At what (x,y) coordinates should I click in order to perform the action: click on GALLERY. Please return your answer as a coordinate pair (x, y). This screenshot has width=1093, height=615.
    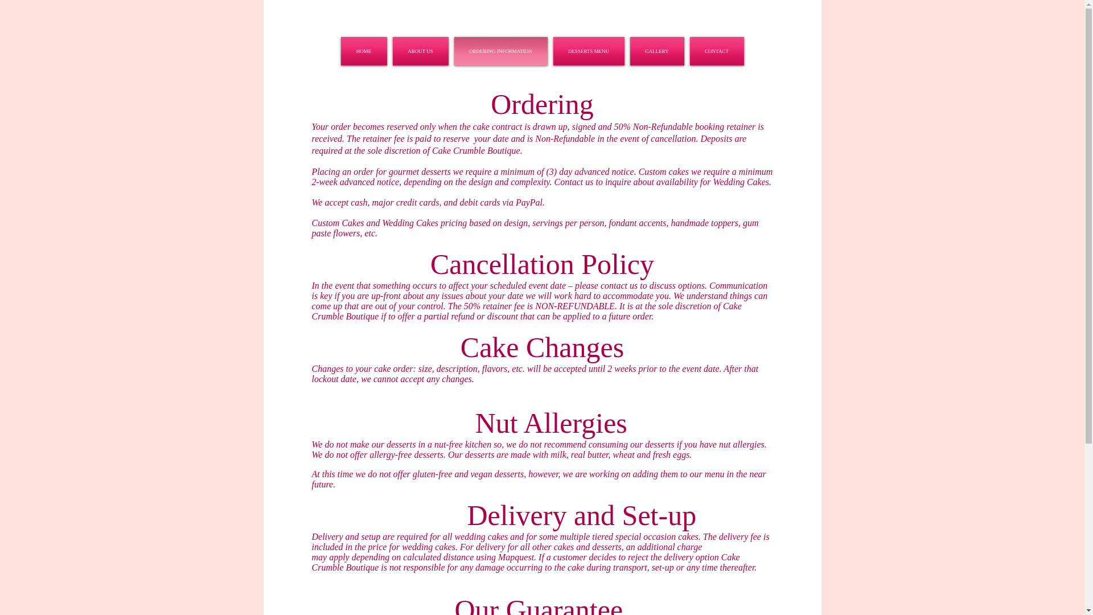
    Looking at the image, I should click on (657, 51).